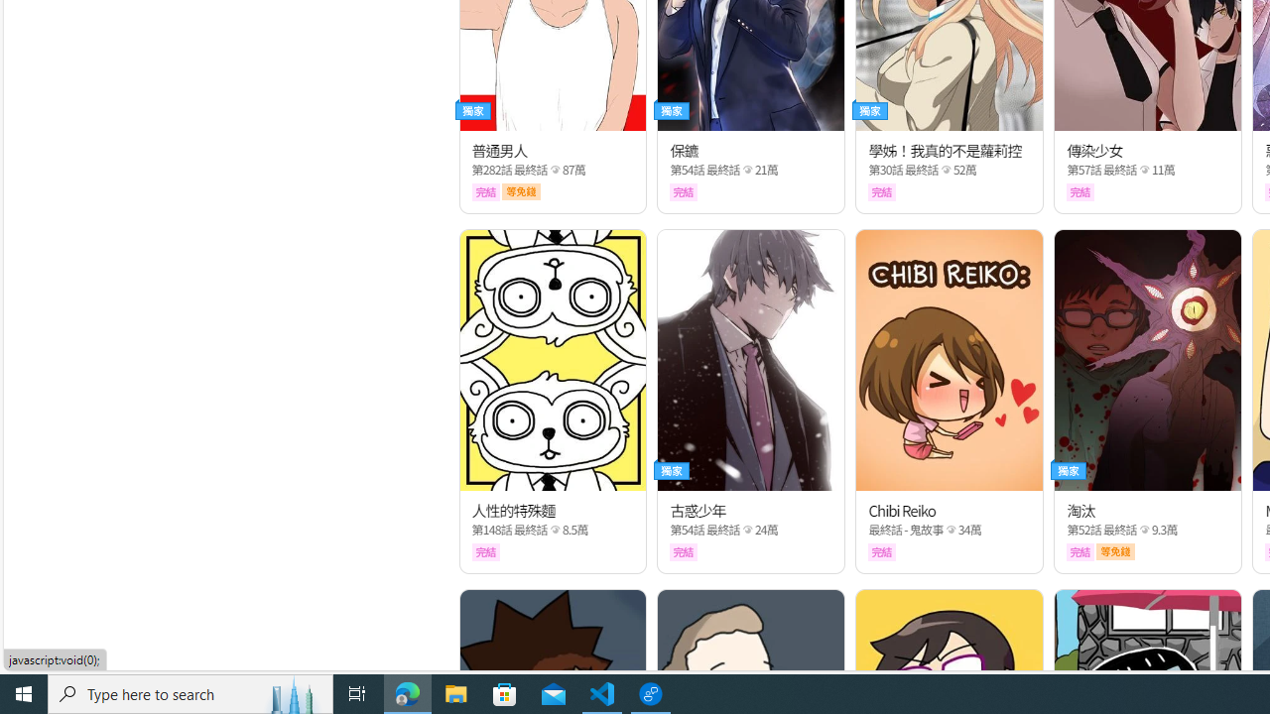 This screenshot has height=714, width=1270. What do you see at coordinates (1144, 530) in the screenshot?
I see `Class: epicon_starpoint` at bounding box center [1144, 530].